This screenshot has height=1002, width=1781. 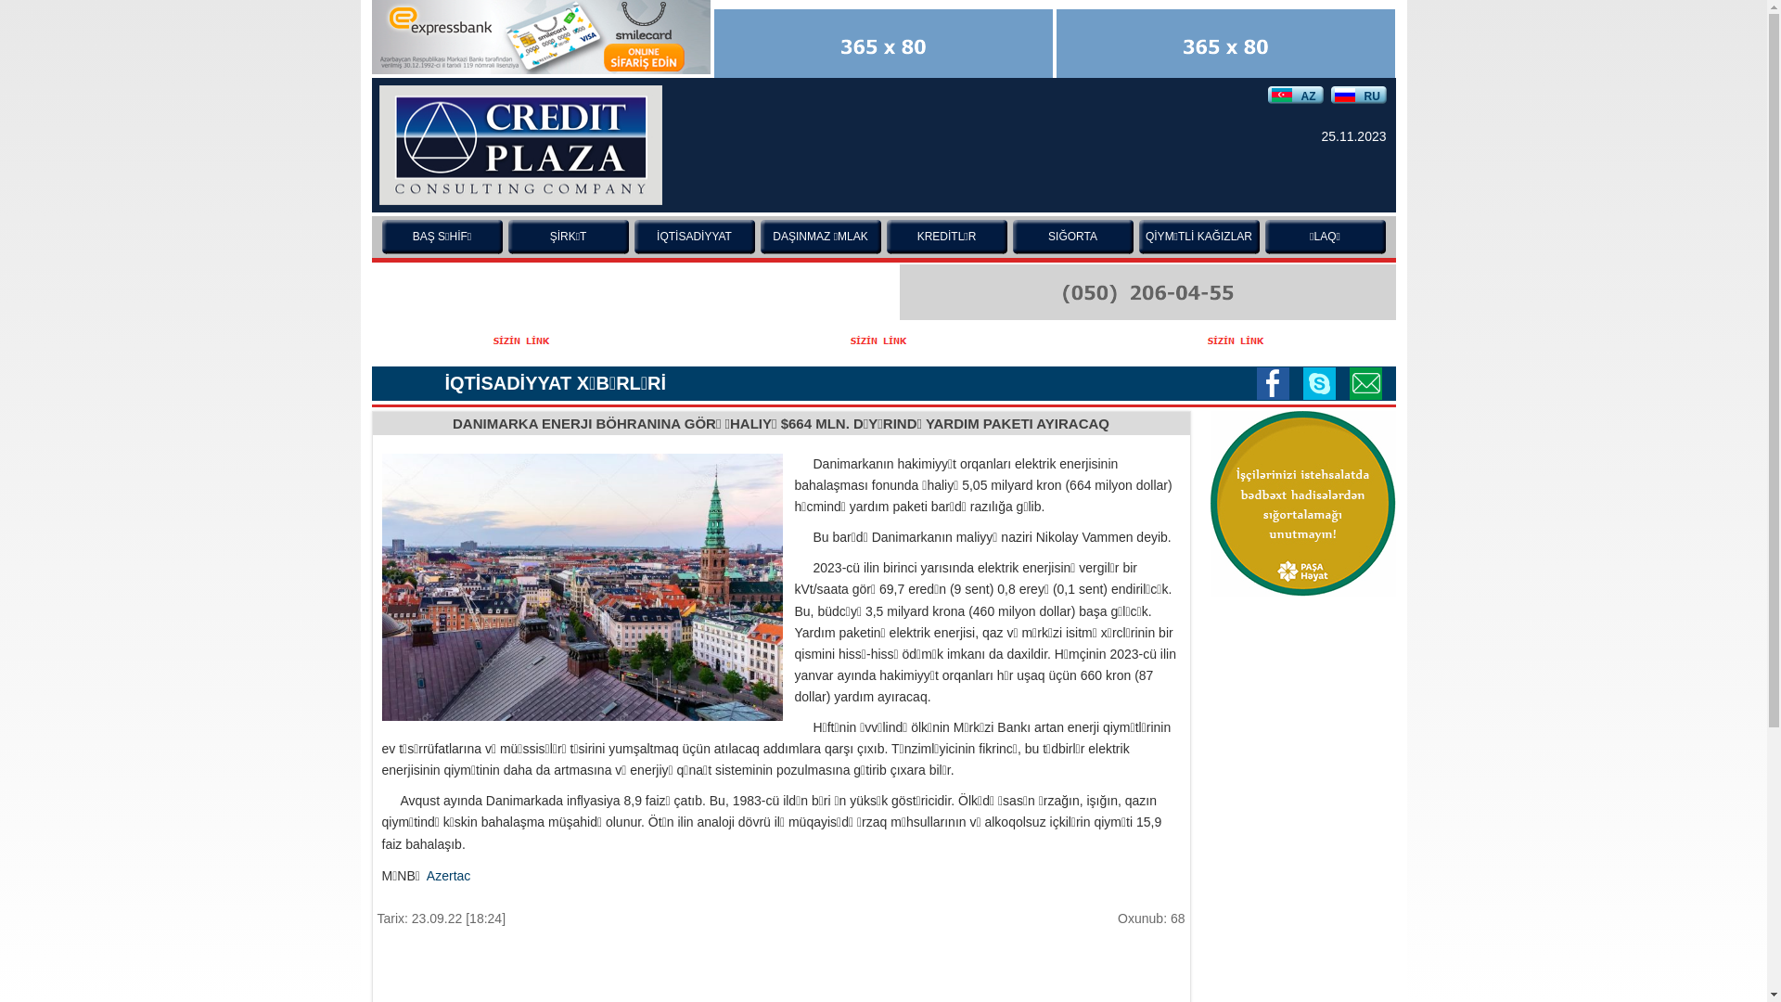 I want to click on RU, so click(x=1358, y=95).